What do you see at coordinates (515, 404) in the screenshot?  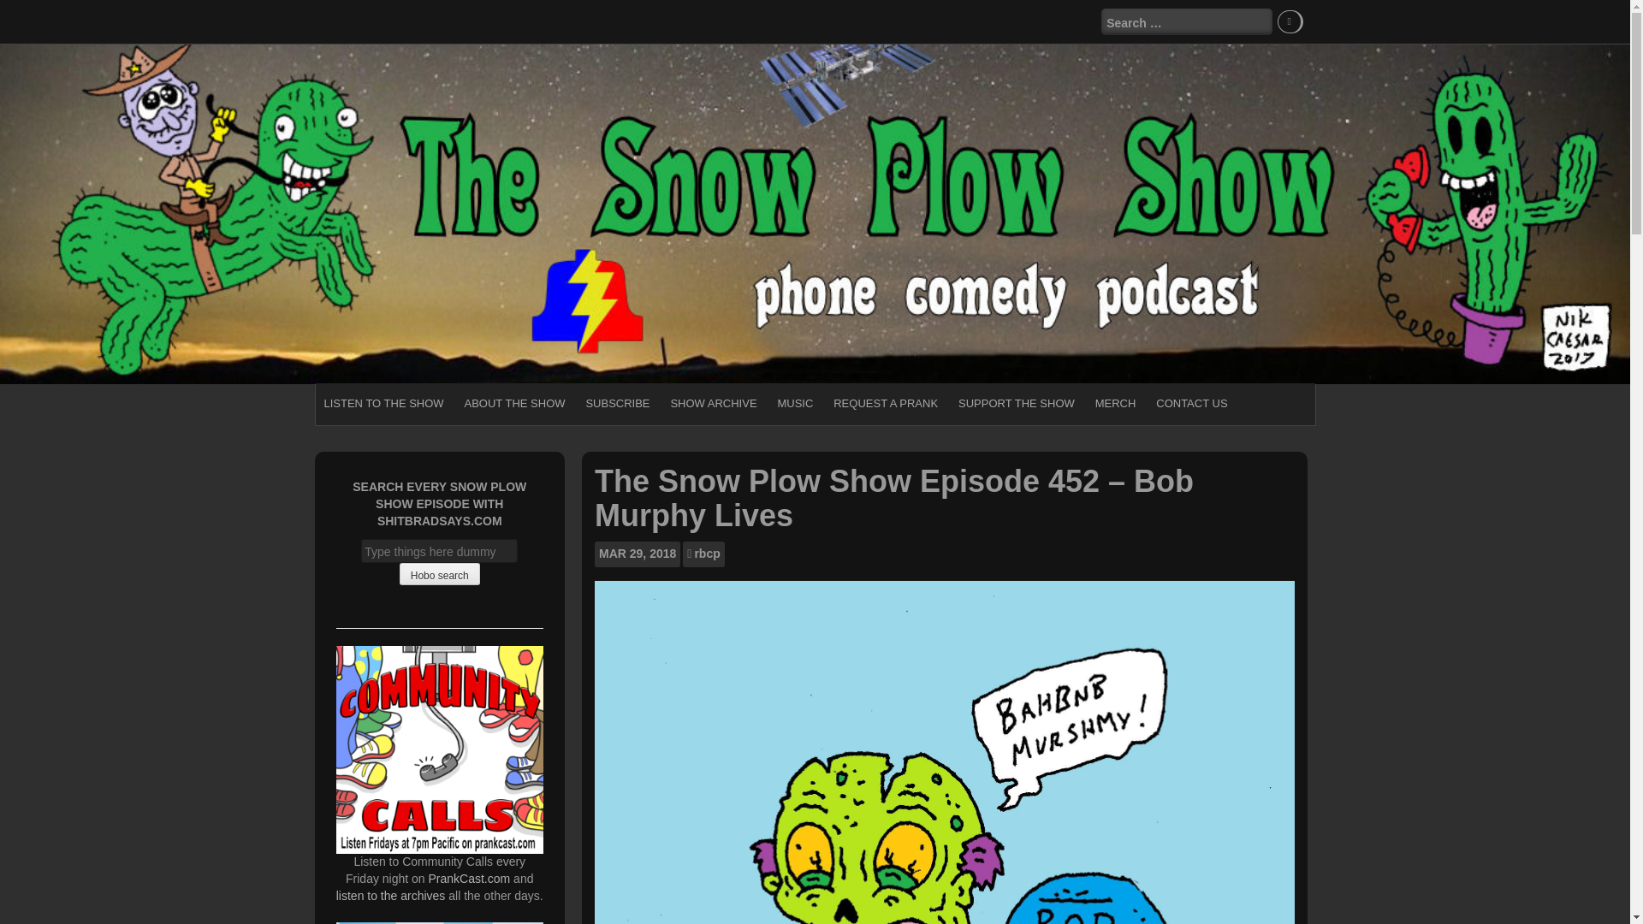 I see `ABOUT THE SHOW` at bounding box center [515, 404].